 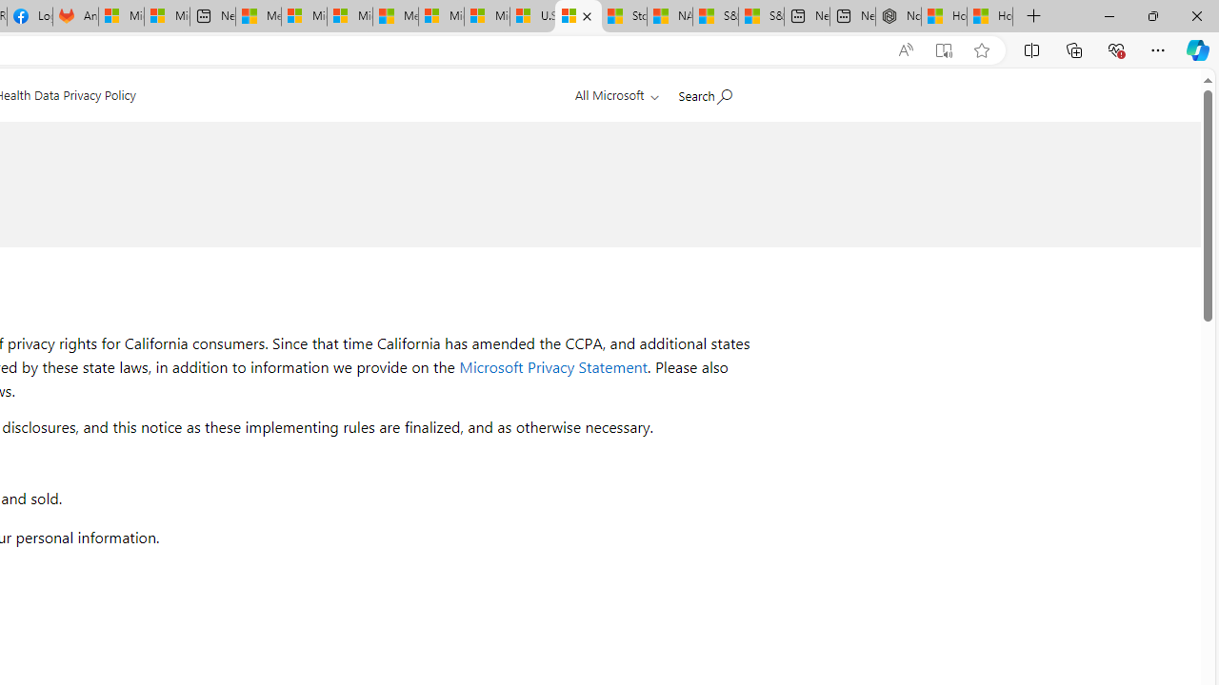 I want to click on Microsoft account | Home, so click(x=350, y=17).